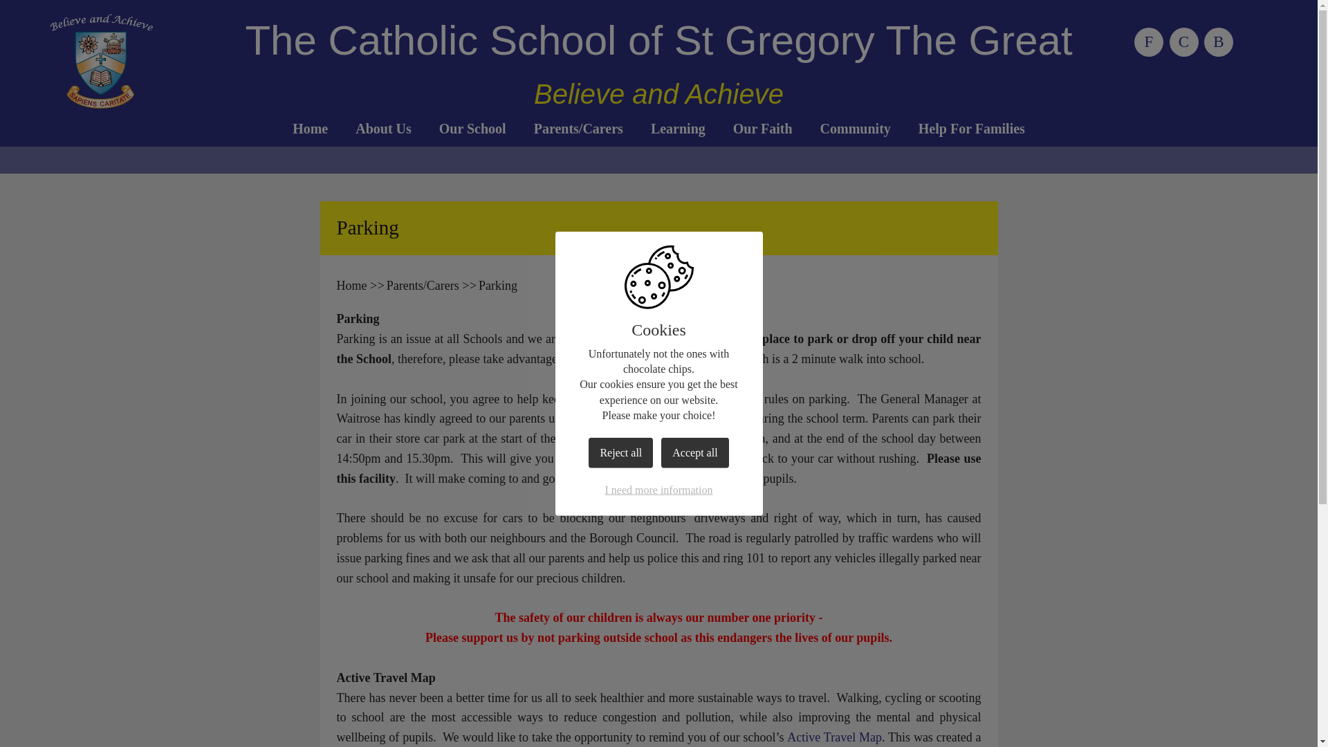 The width and height of the screenshot is (1328, 747). What do you see at coordinates (310, 128) in the screenshot?
I see `Home` at bounding box center [310, 128].